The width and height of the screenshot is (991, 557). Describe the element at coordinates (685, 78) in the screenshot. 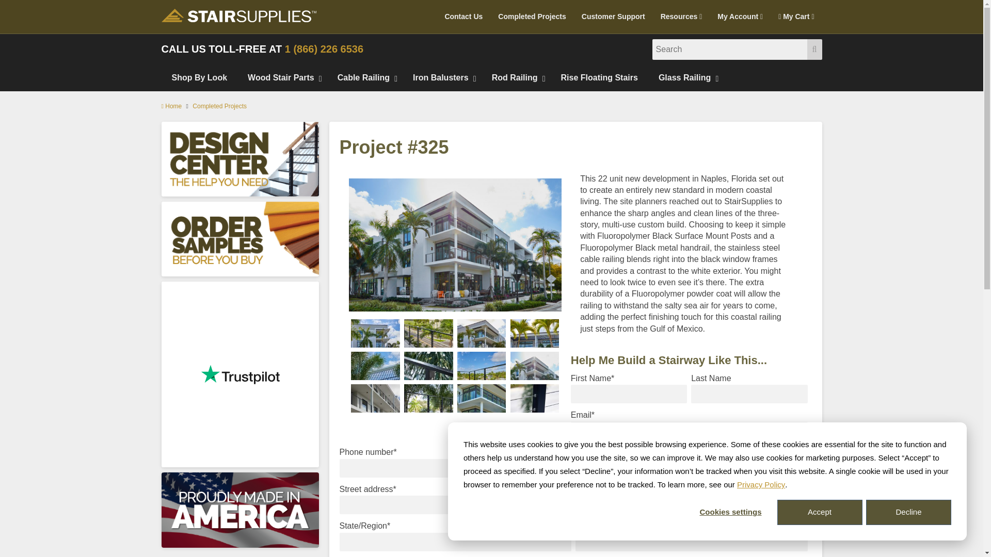

I see `Glass Railing` at that location.